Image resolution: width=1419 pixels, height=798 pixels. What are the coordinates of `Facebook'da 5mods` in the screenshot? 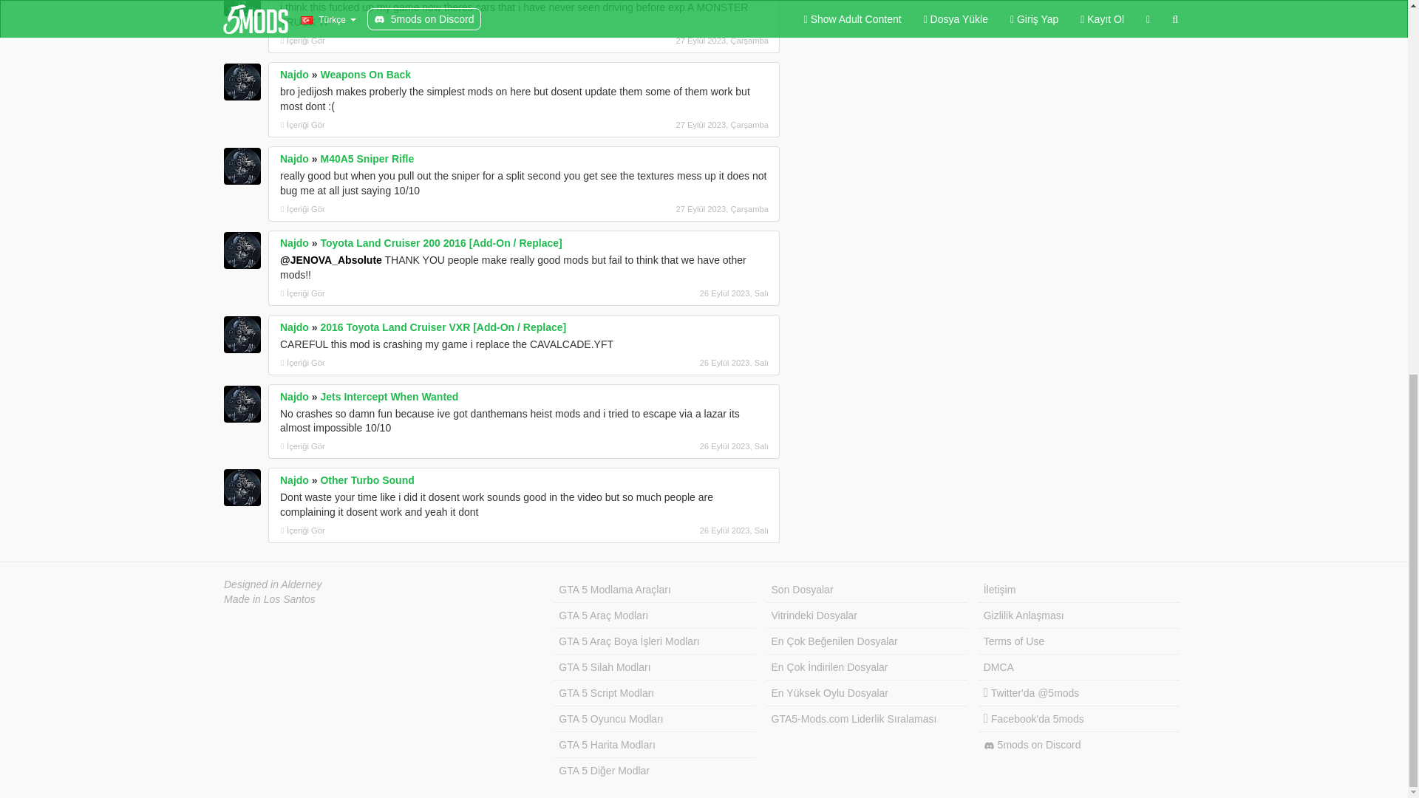 It's located at (1079, 719).